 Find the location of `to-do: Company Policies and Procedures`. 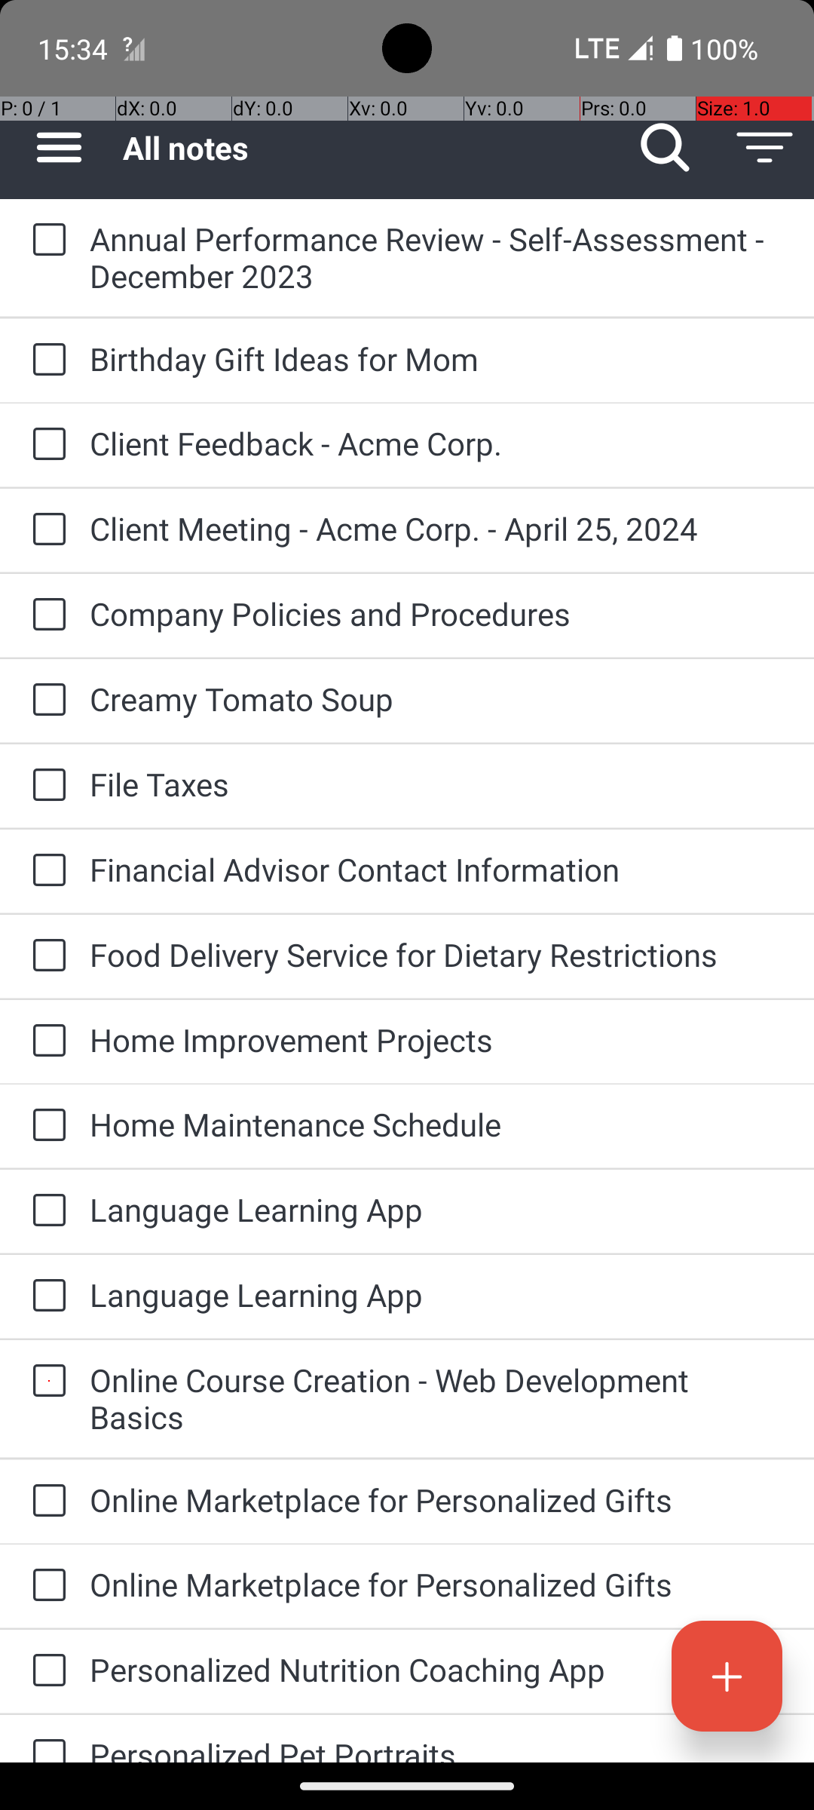

to-do: Company Policies and Procedures is located at coordinates (45, 615).